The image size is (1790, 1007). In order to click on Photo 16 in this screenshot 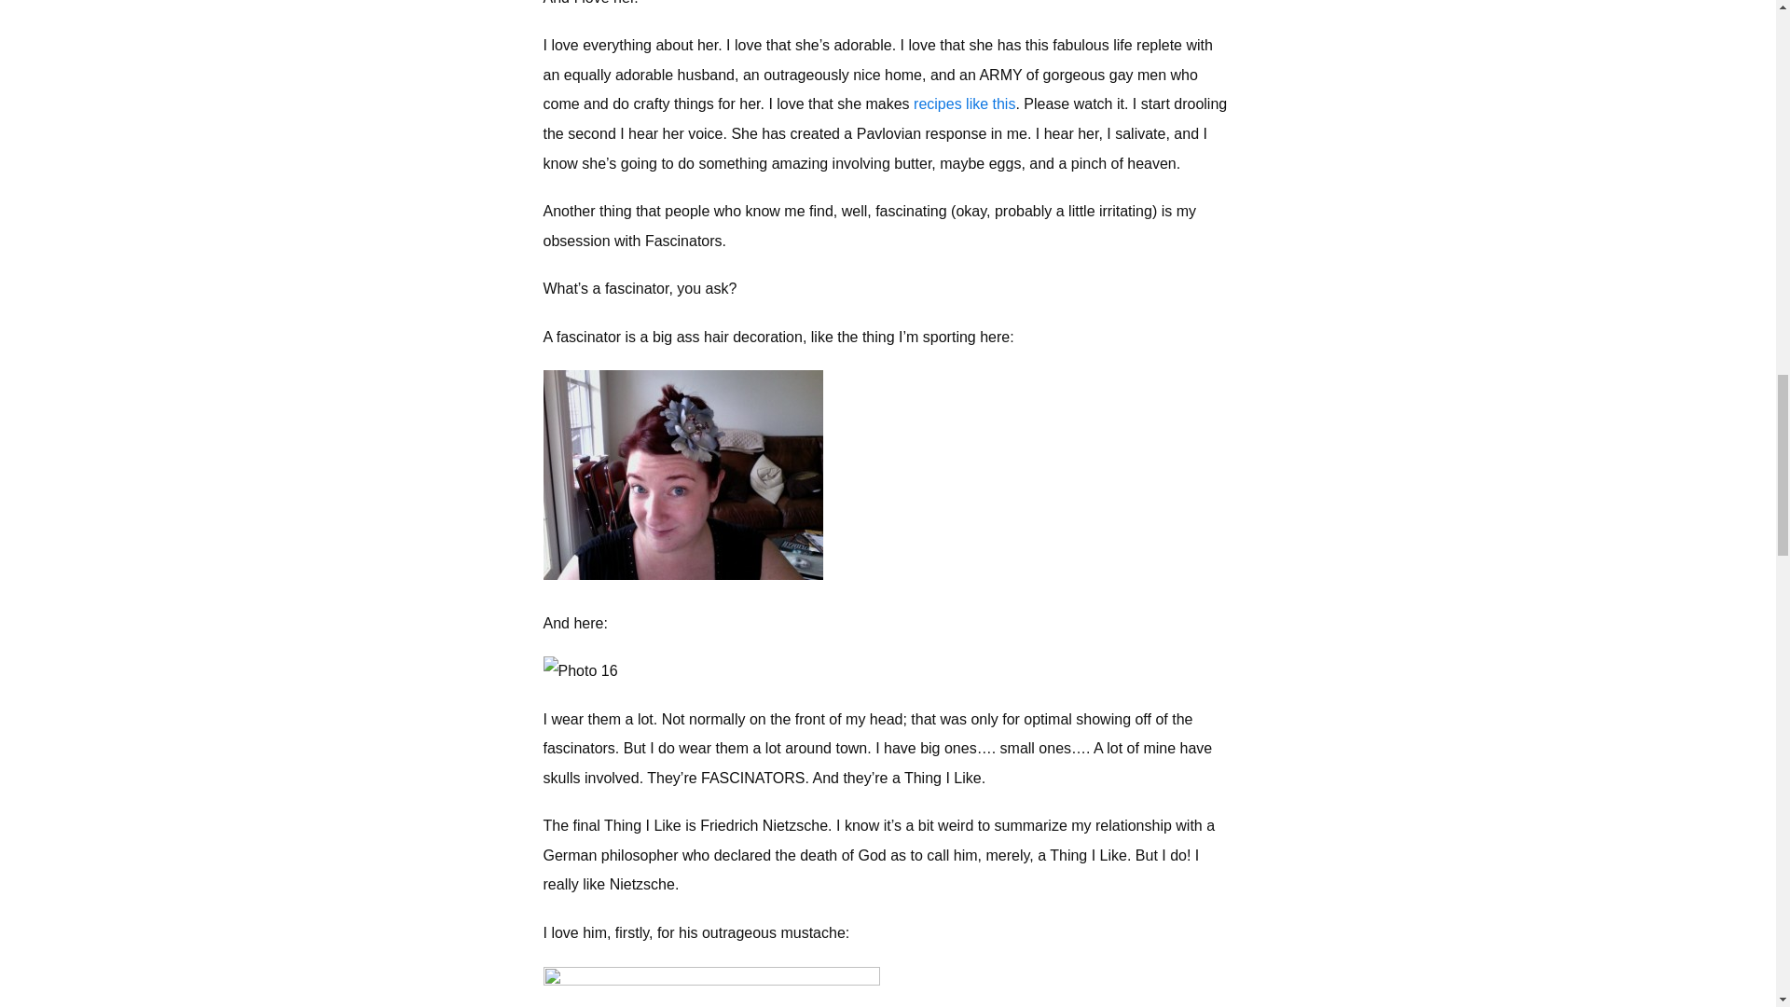, I will do `click(580, 671)`.